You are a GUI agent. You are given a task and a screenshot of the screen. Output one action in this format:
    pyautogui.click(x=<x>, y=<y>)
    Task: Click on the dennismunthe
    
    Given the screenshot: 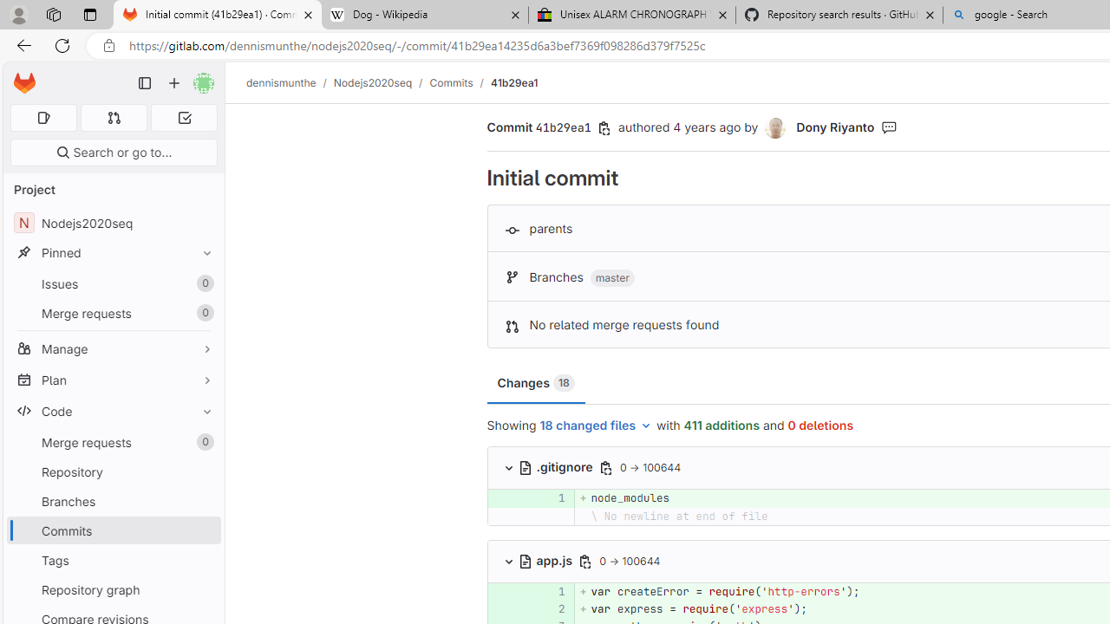 What is the action you would take?
    pyautogui.click(x=281, y=82)
    